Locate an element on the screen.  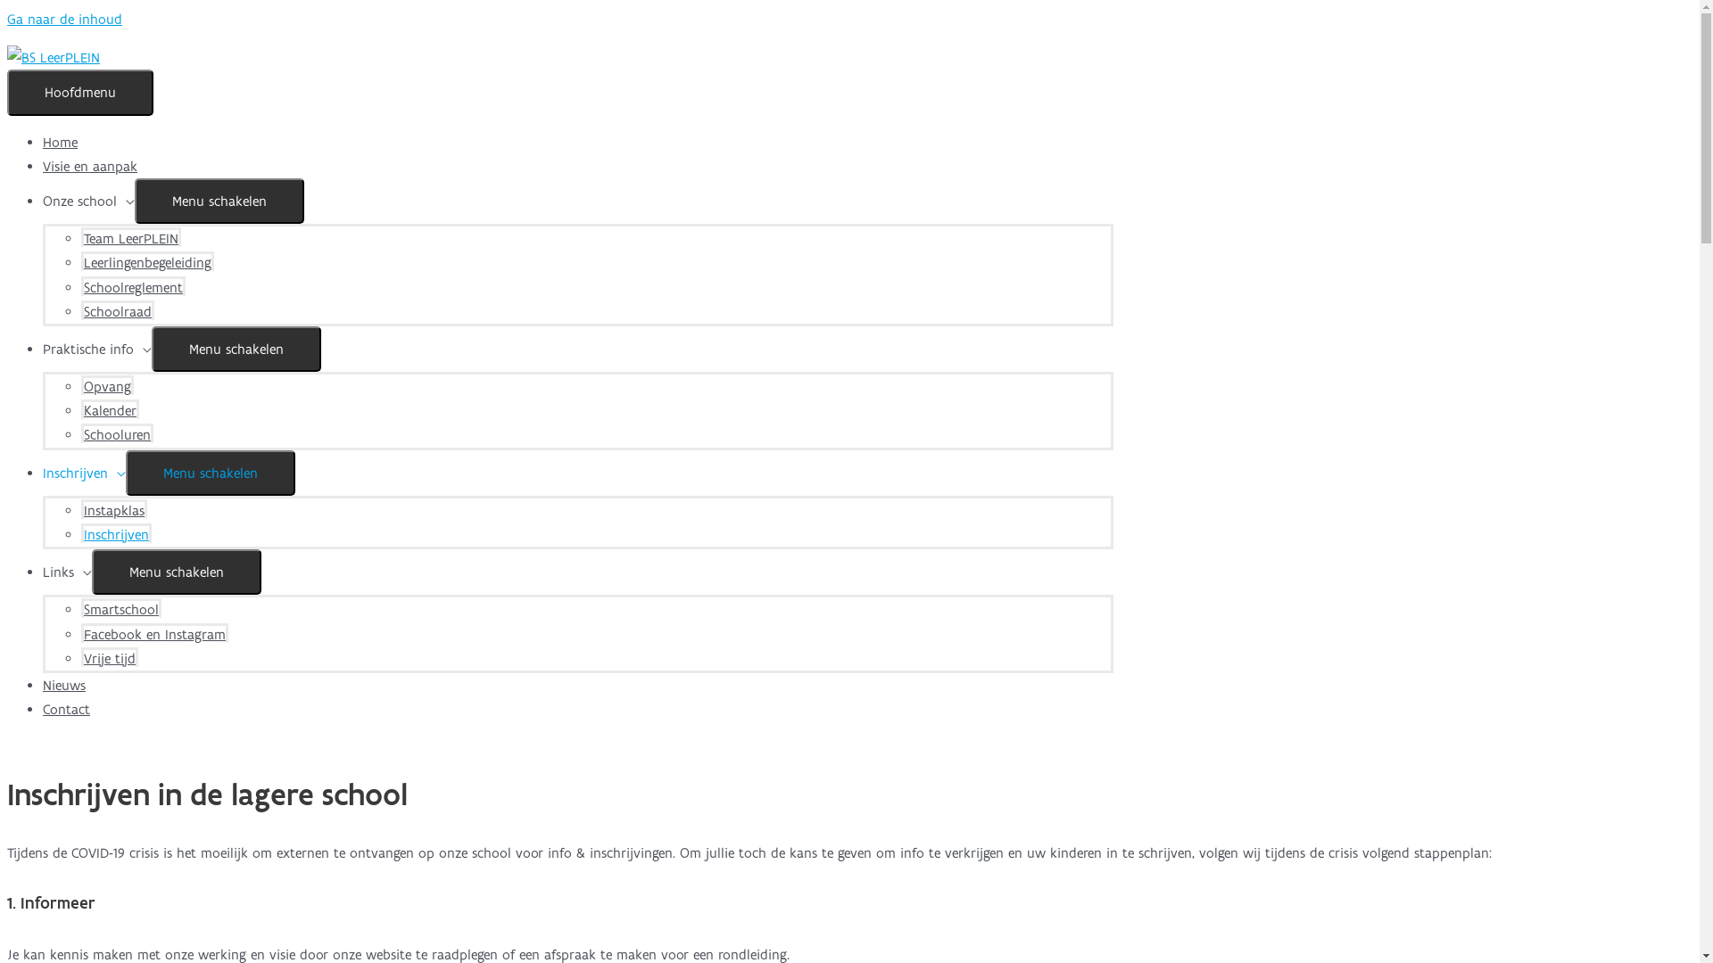
Menu schakelen is located at coordinates (219, 202).